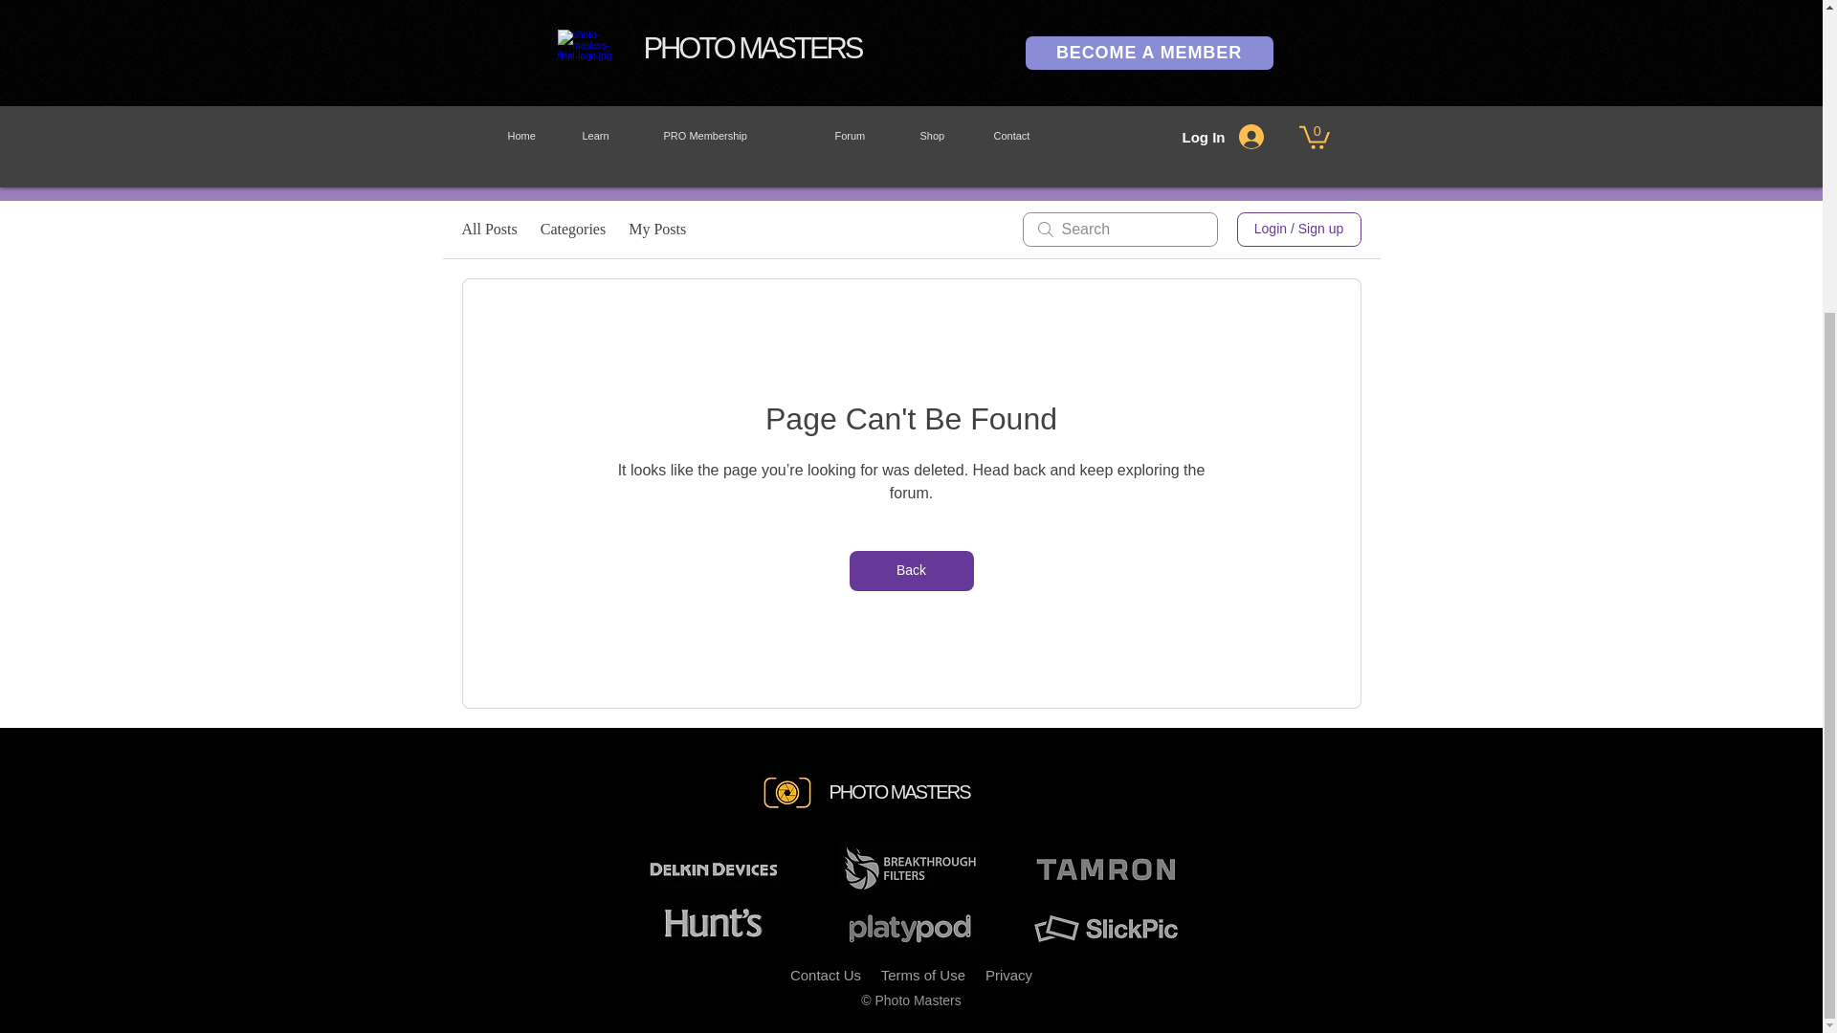 The width and height of the screenshot is (1837, 1033). What do you see at coordinates (656, 229) in the screenshot?
I see `My Posts` at bounding box center [656, 229].